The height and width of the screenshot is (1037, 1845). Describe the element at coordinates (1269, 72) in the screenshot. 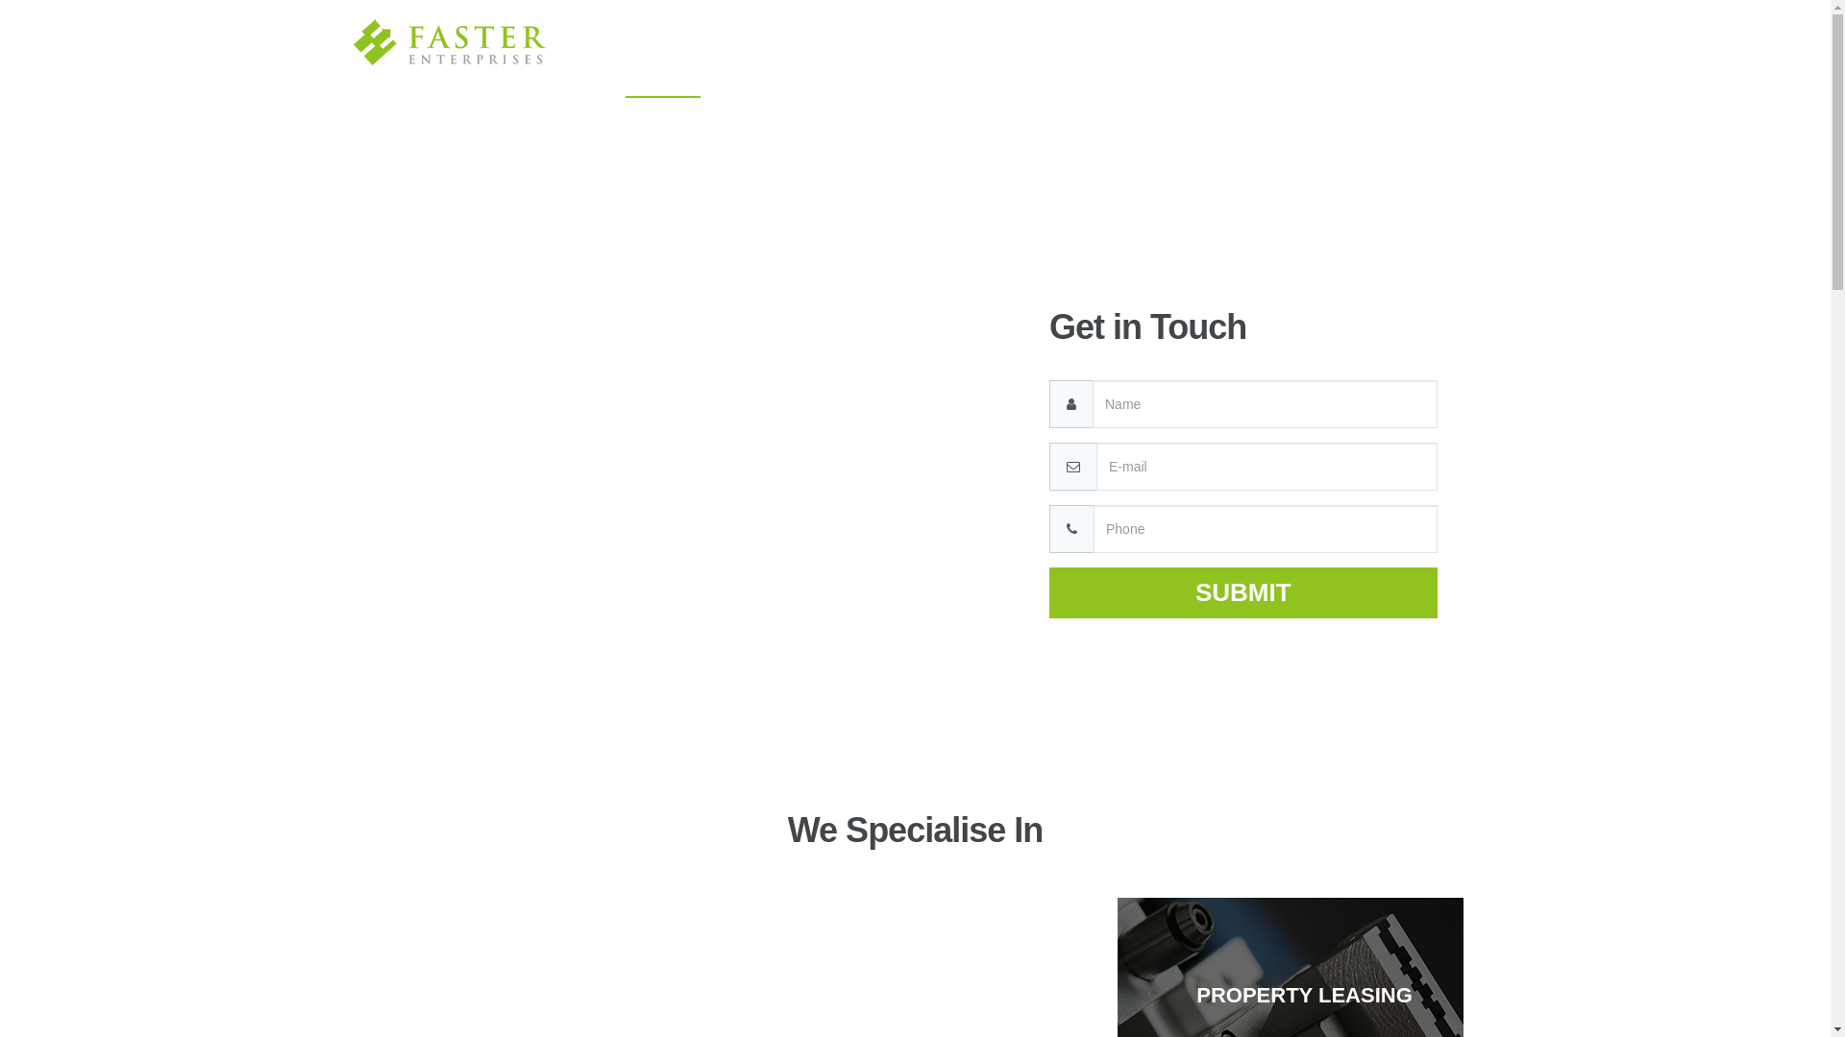

I see `SHARE PRICE` at that location.